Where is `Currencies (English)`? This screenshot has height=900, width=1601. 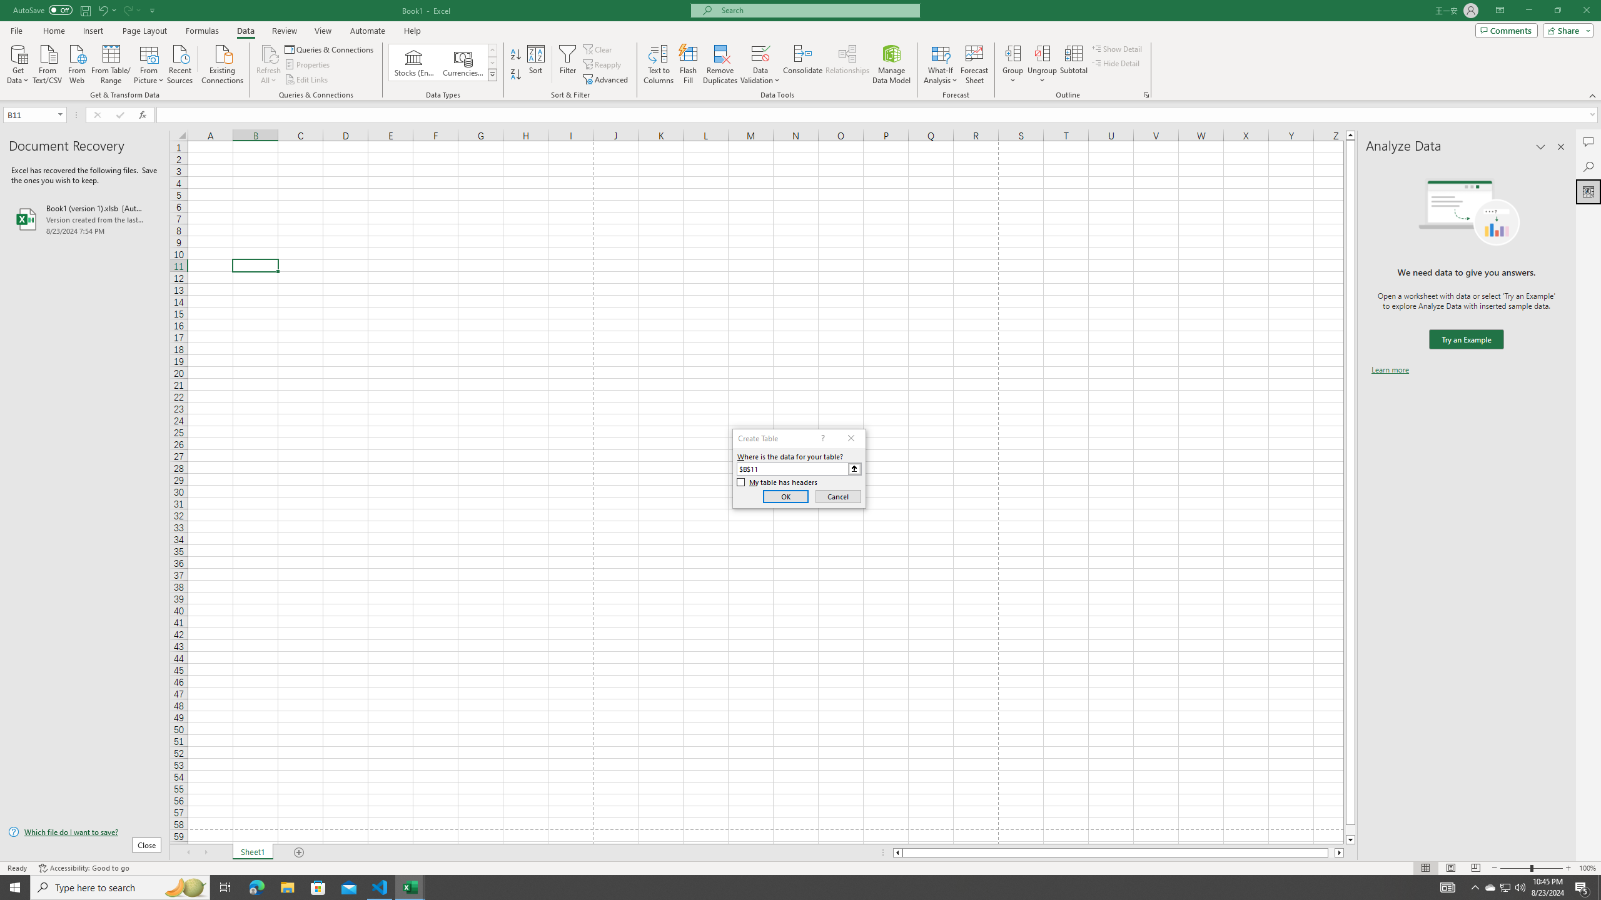
Currencies (English) is located at coordinates (463, 62).